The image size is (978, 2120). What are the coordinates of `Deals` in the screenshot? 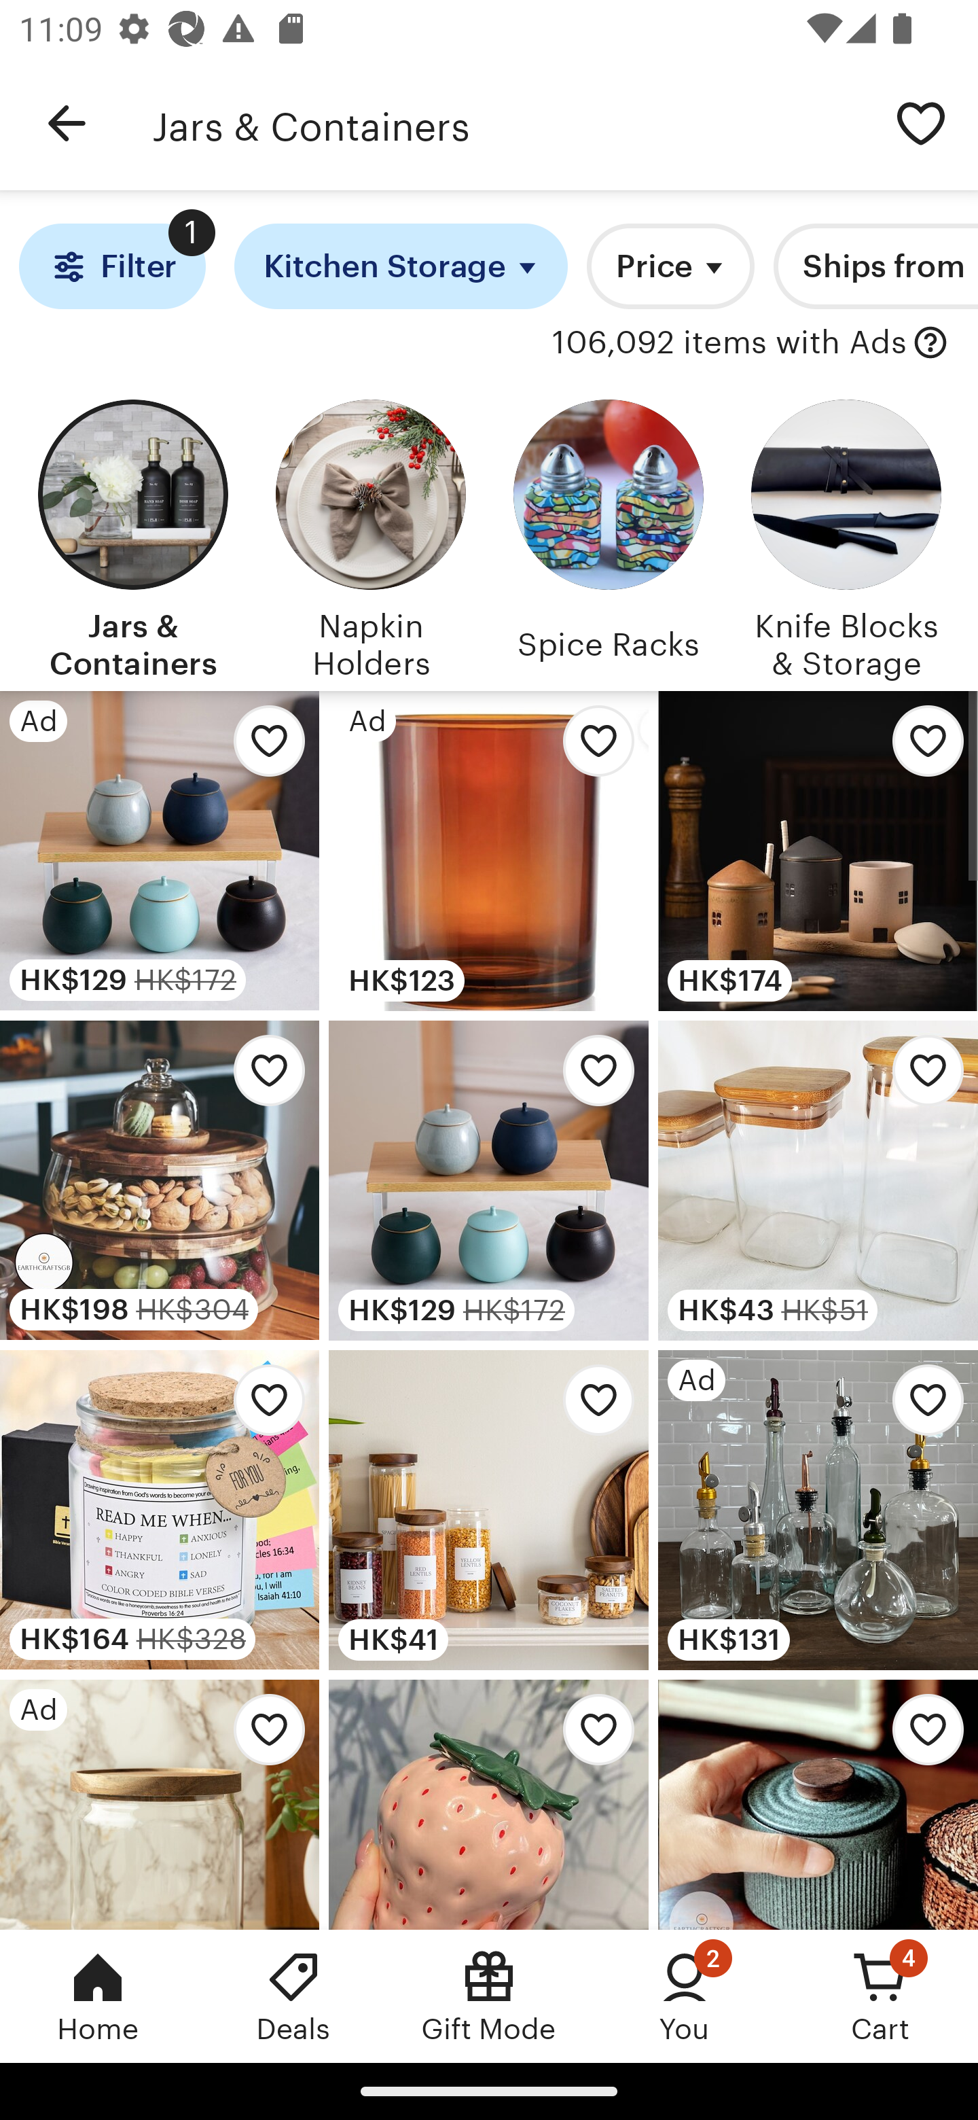 It's located at (293, 1996).